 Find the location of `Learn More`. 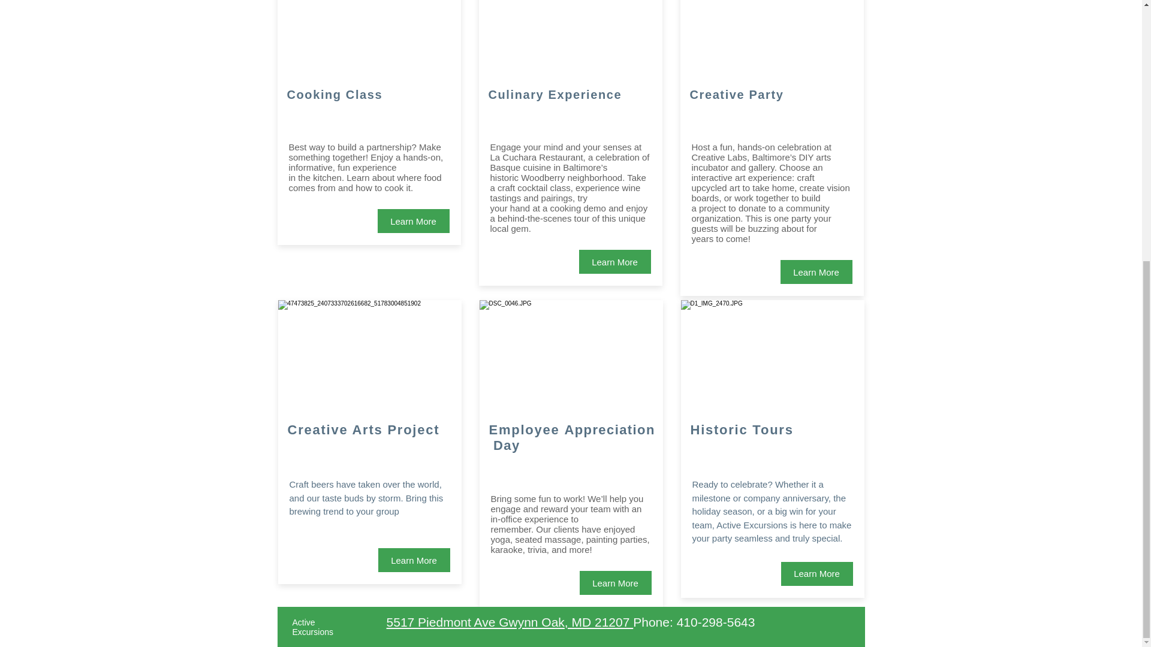

Learn More is located at coordinates (816, 574).